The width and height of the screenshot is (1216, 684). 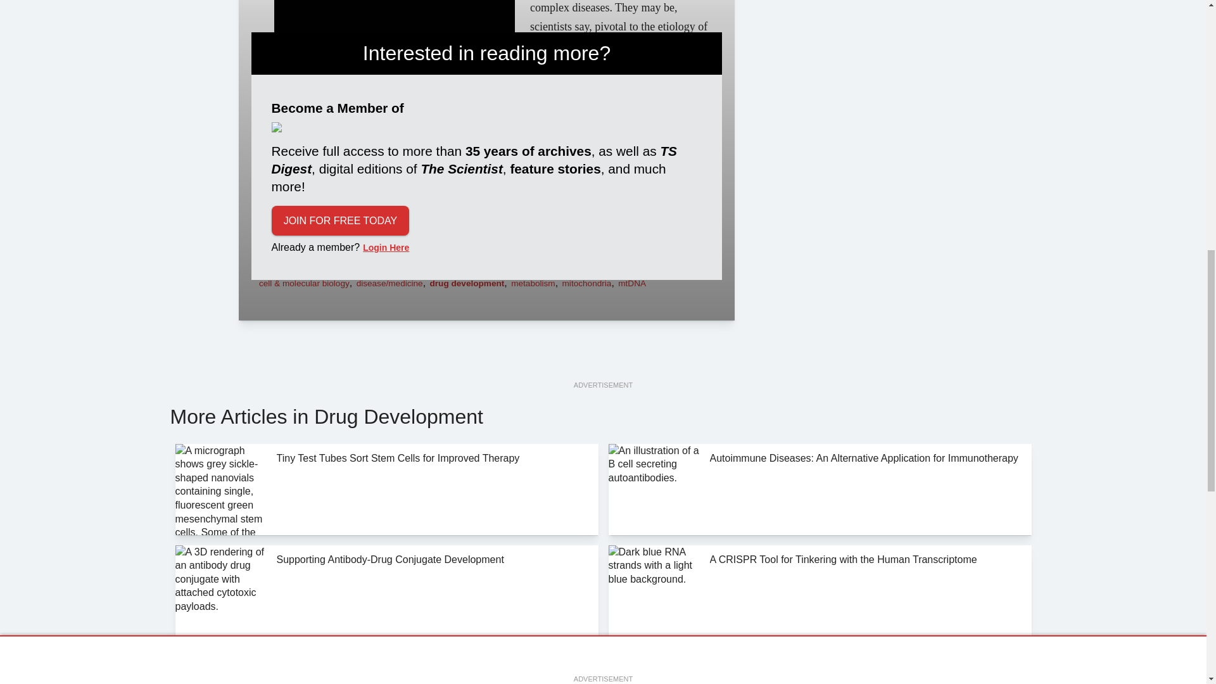 I want to click on An illustration of a B cell secreting autoantibodies., so click(x=654, y=489).